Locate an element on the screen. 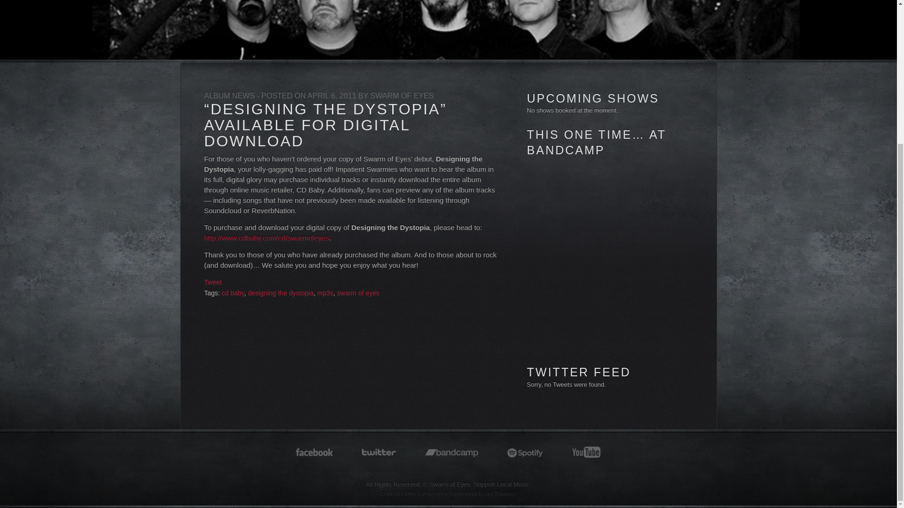 The width and height of the screenshot is (904, 508). bandcamp is located at coordinates (452, 452).